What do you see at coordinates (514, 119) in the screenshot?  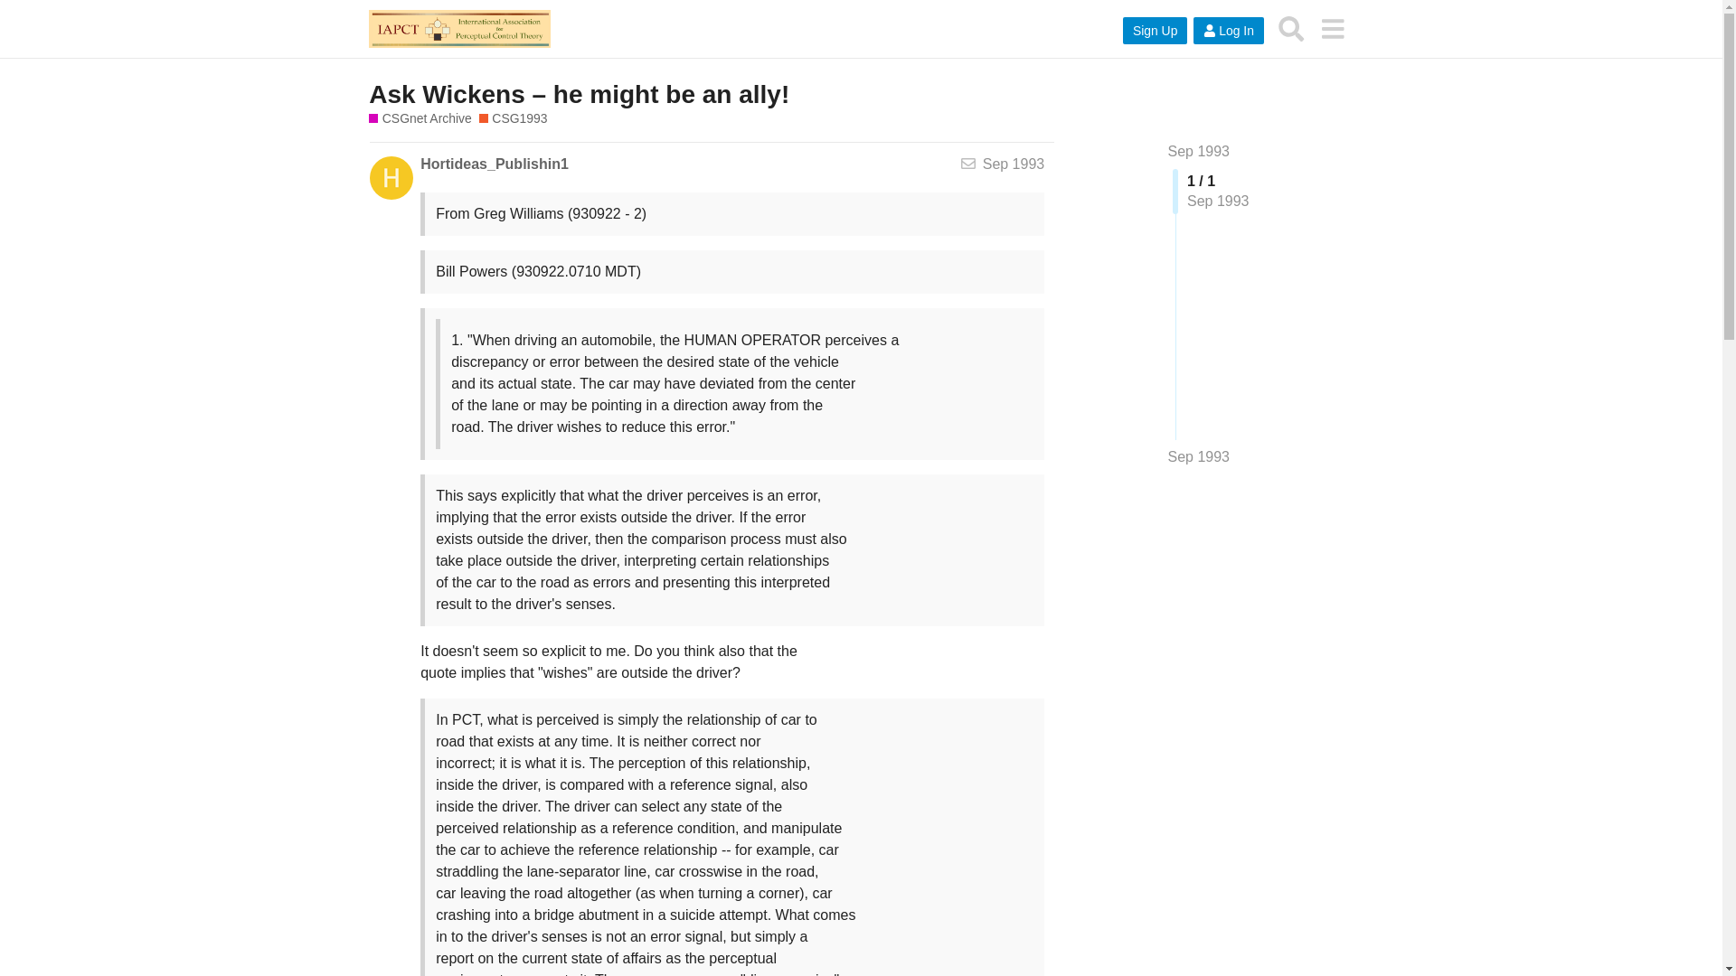 I see `CSG1993` at bounding box center [514, 119].